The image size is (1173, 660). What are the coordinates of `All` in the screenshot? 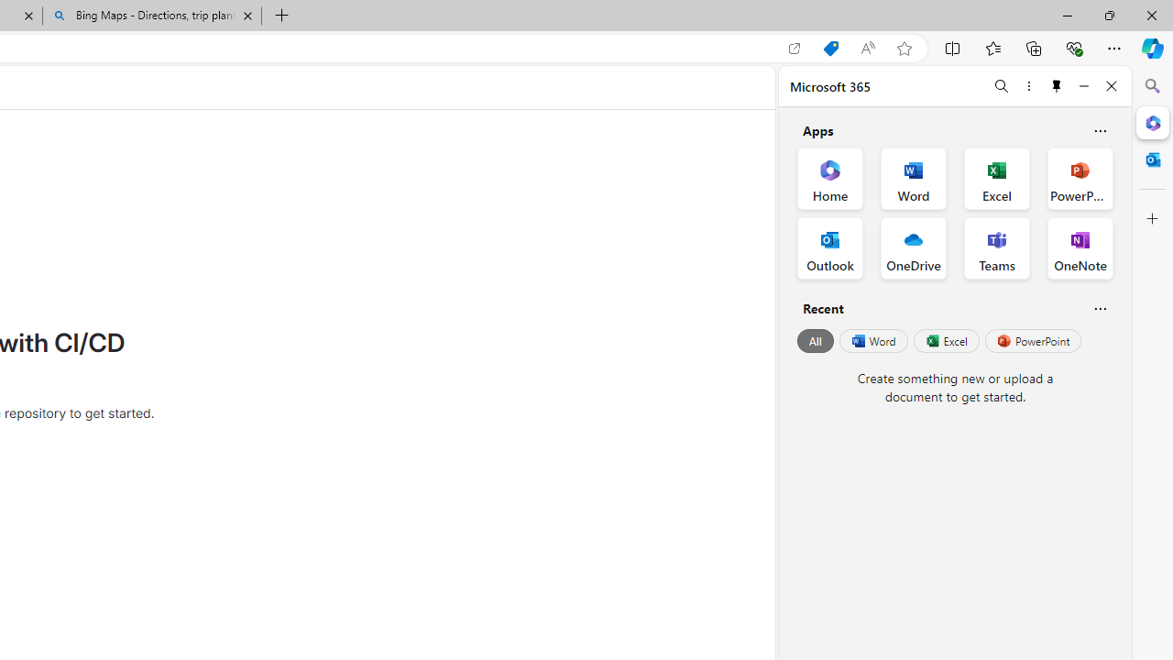 It's located at (816, 341).